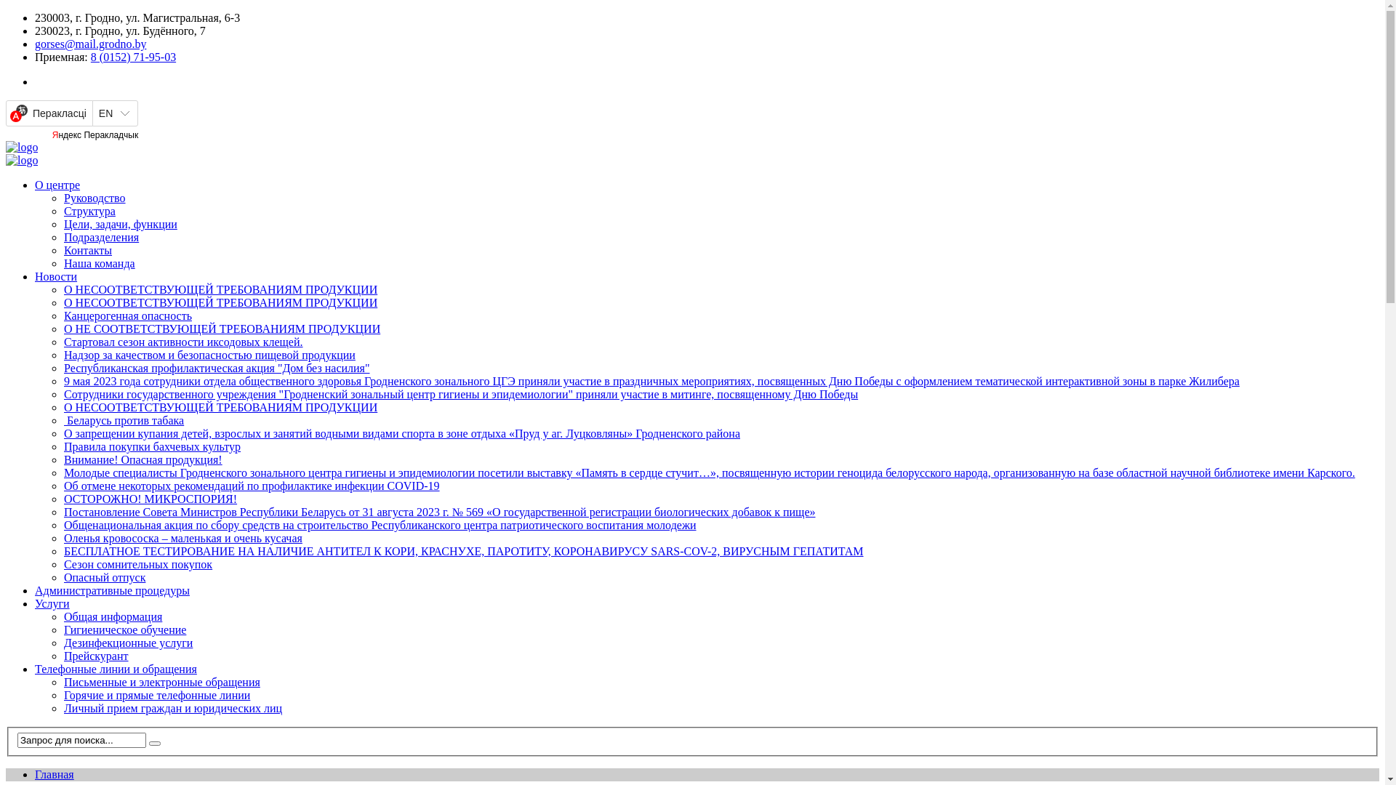  I want to click on gorses@mail.grodno.by, so click(90, 44).